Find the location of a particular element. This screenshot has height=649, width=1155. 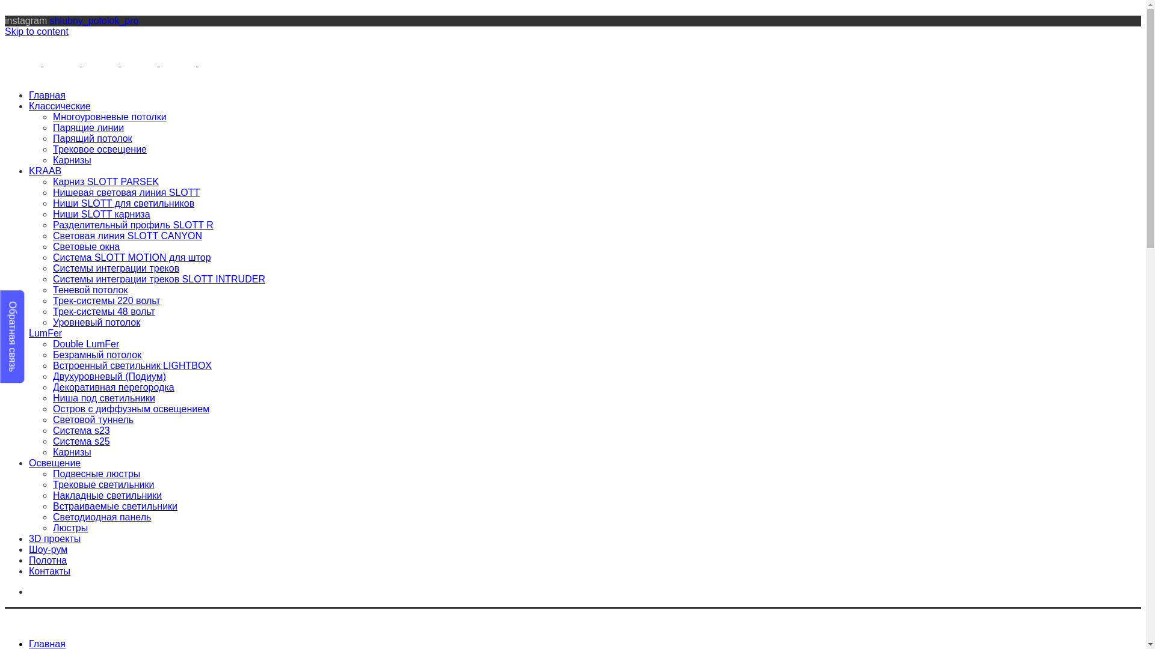

Double LumFer is located at coordinates (86, 344).